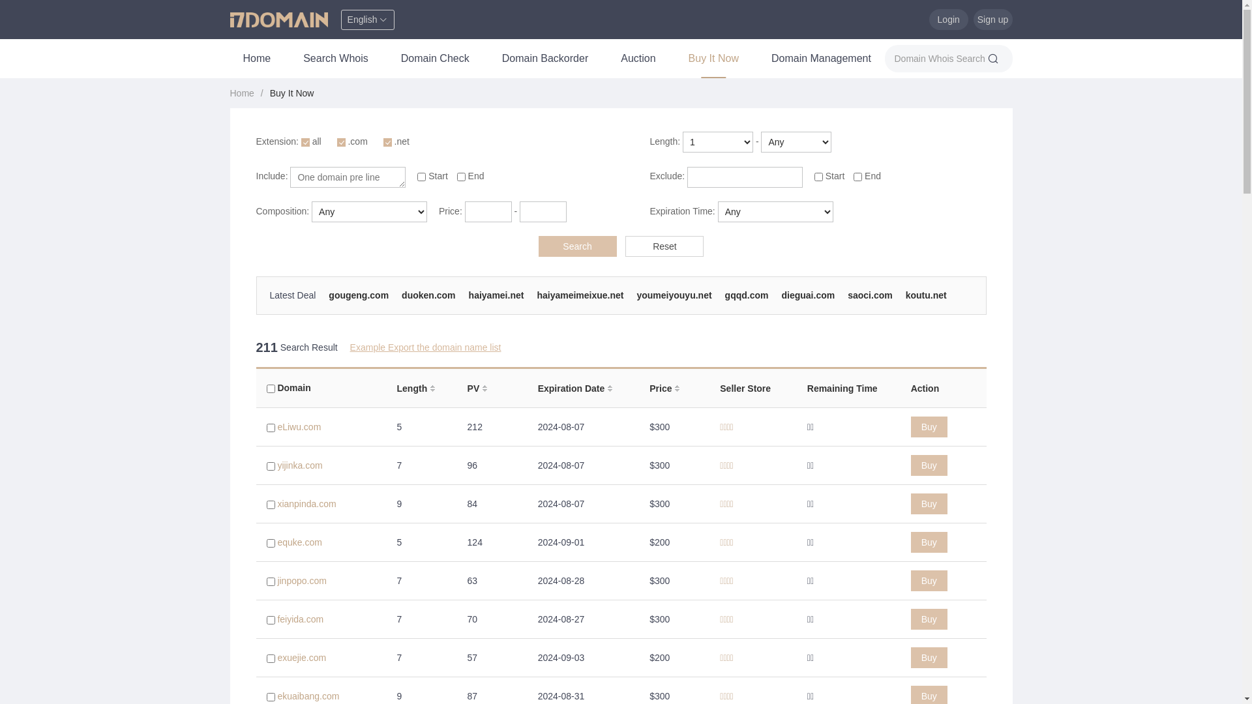 The image size is (1252, 704). Describe the element at coordinates (336, 59) in the screenshot. I see `Search Whois` at that location.